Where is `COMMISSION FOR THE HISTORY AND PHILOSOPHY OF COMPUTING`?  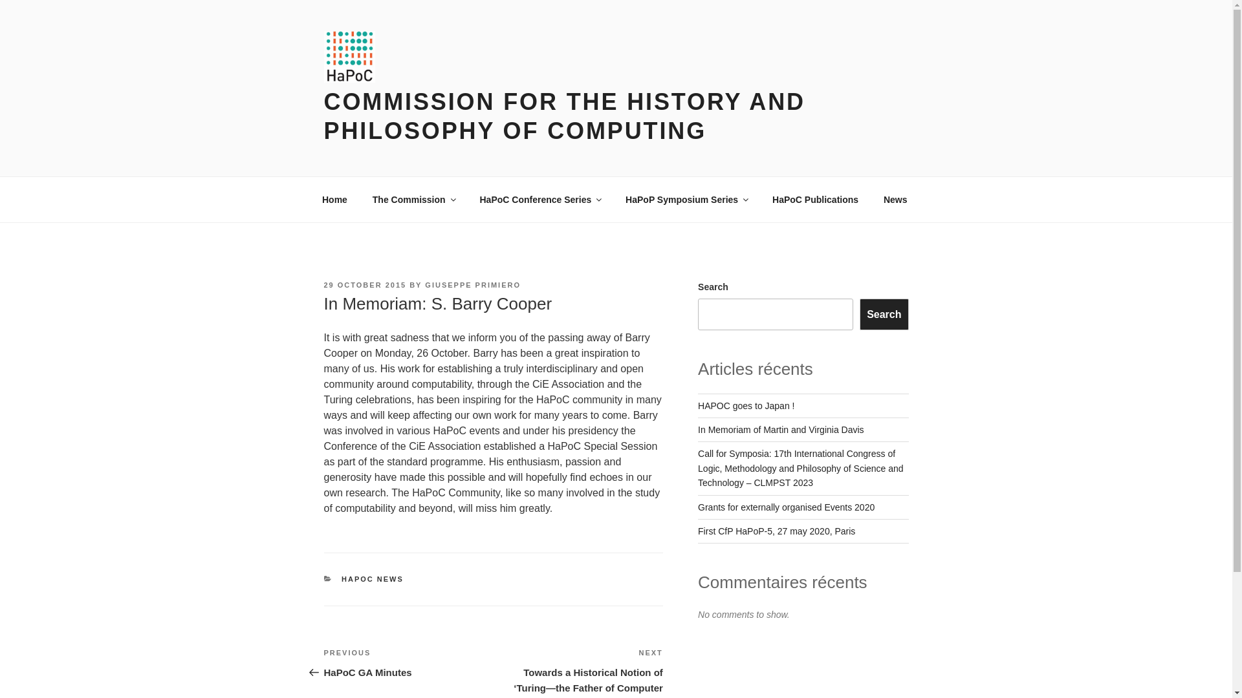
COMMISSION FOR THE HISTORY AND PHILOSOPHY OF COMPUTING is located at coordinates (413, 199).